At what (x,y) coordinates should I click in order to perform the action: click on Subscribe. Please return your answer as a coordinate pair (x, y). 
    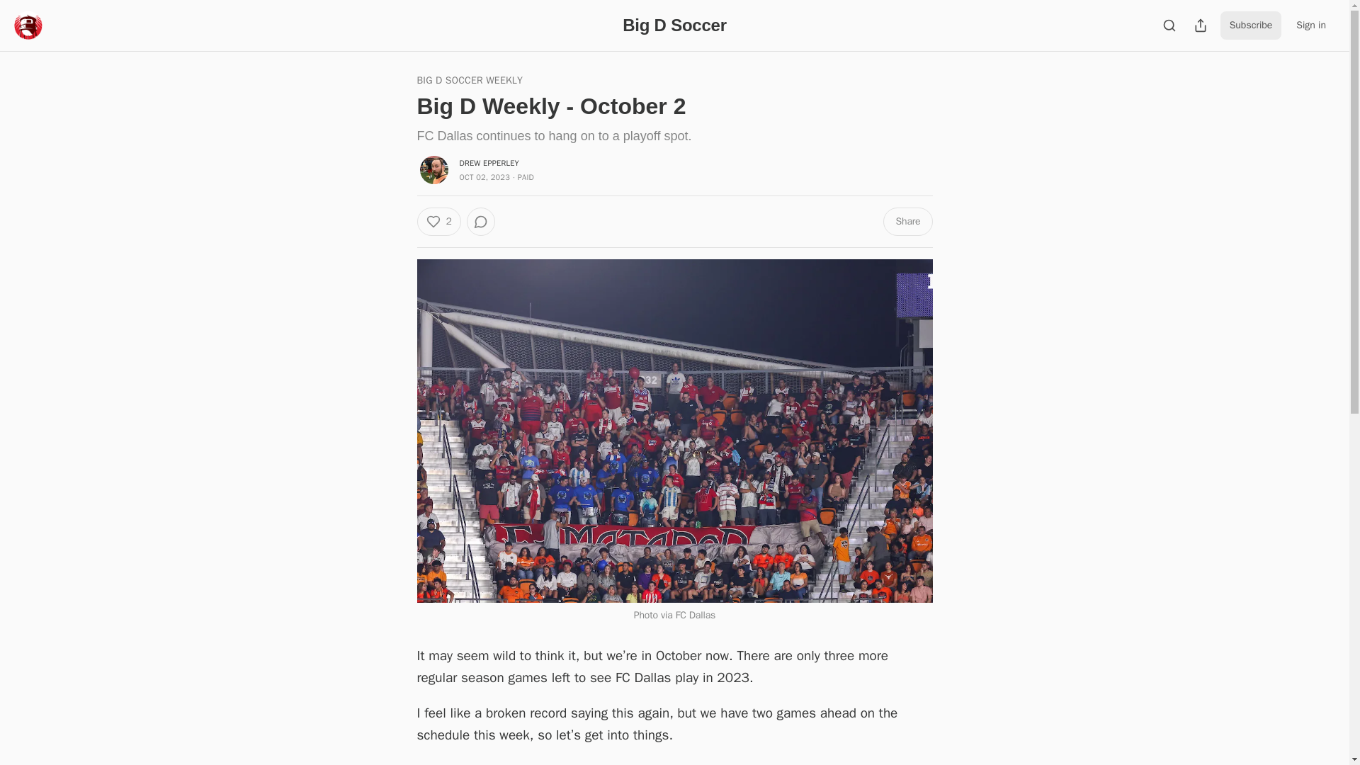
    Looking at the image, I should click on (1251, 25).